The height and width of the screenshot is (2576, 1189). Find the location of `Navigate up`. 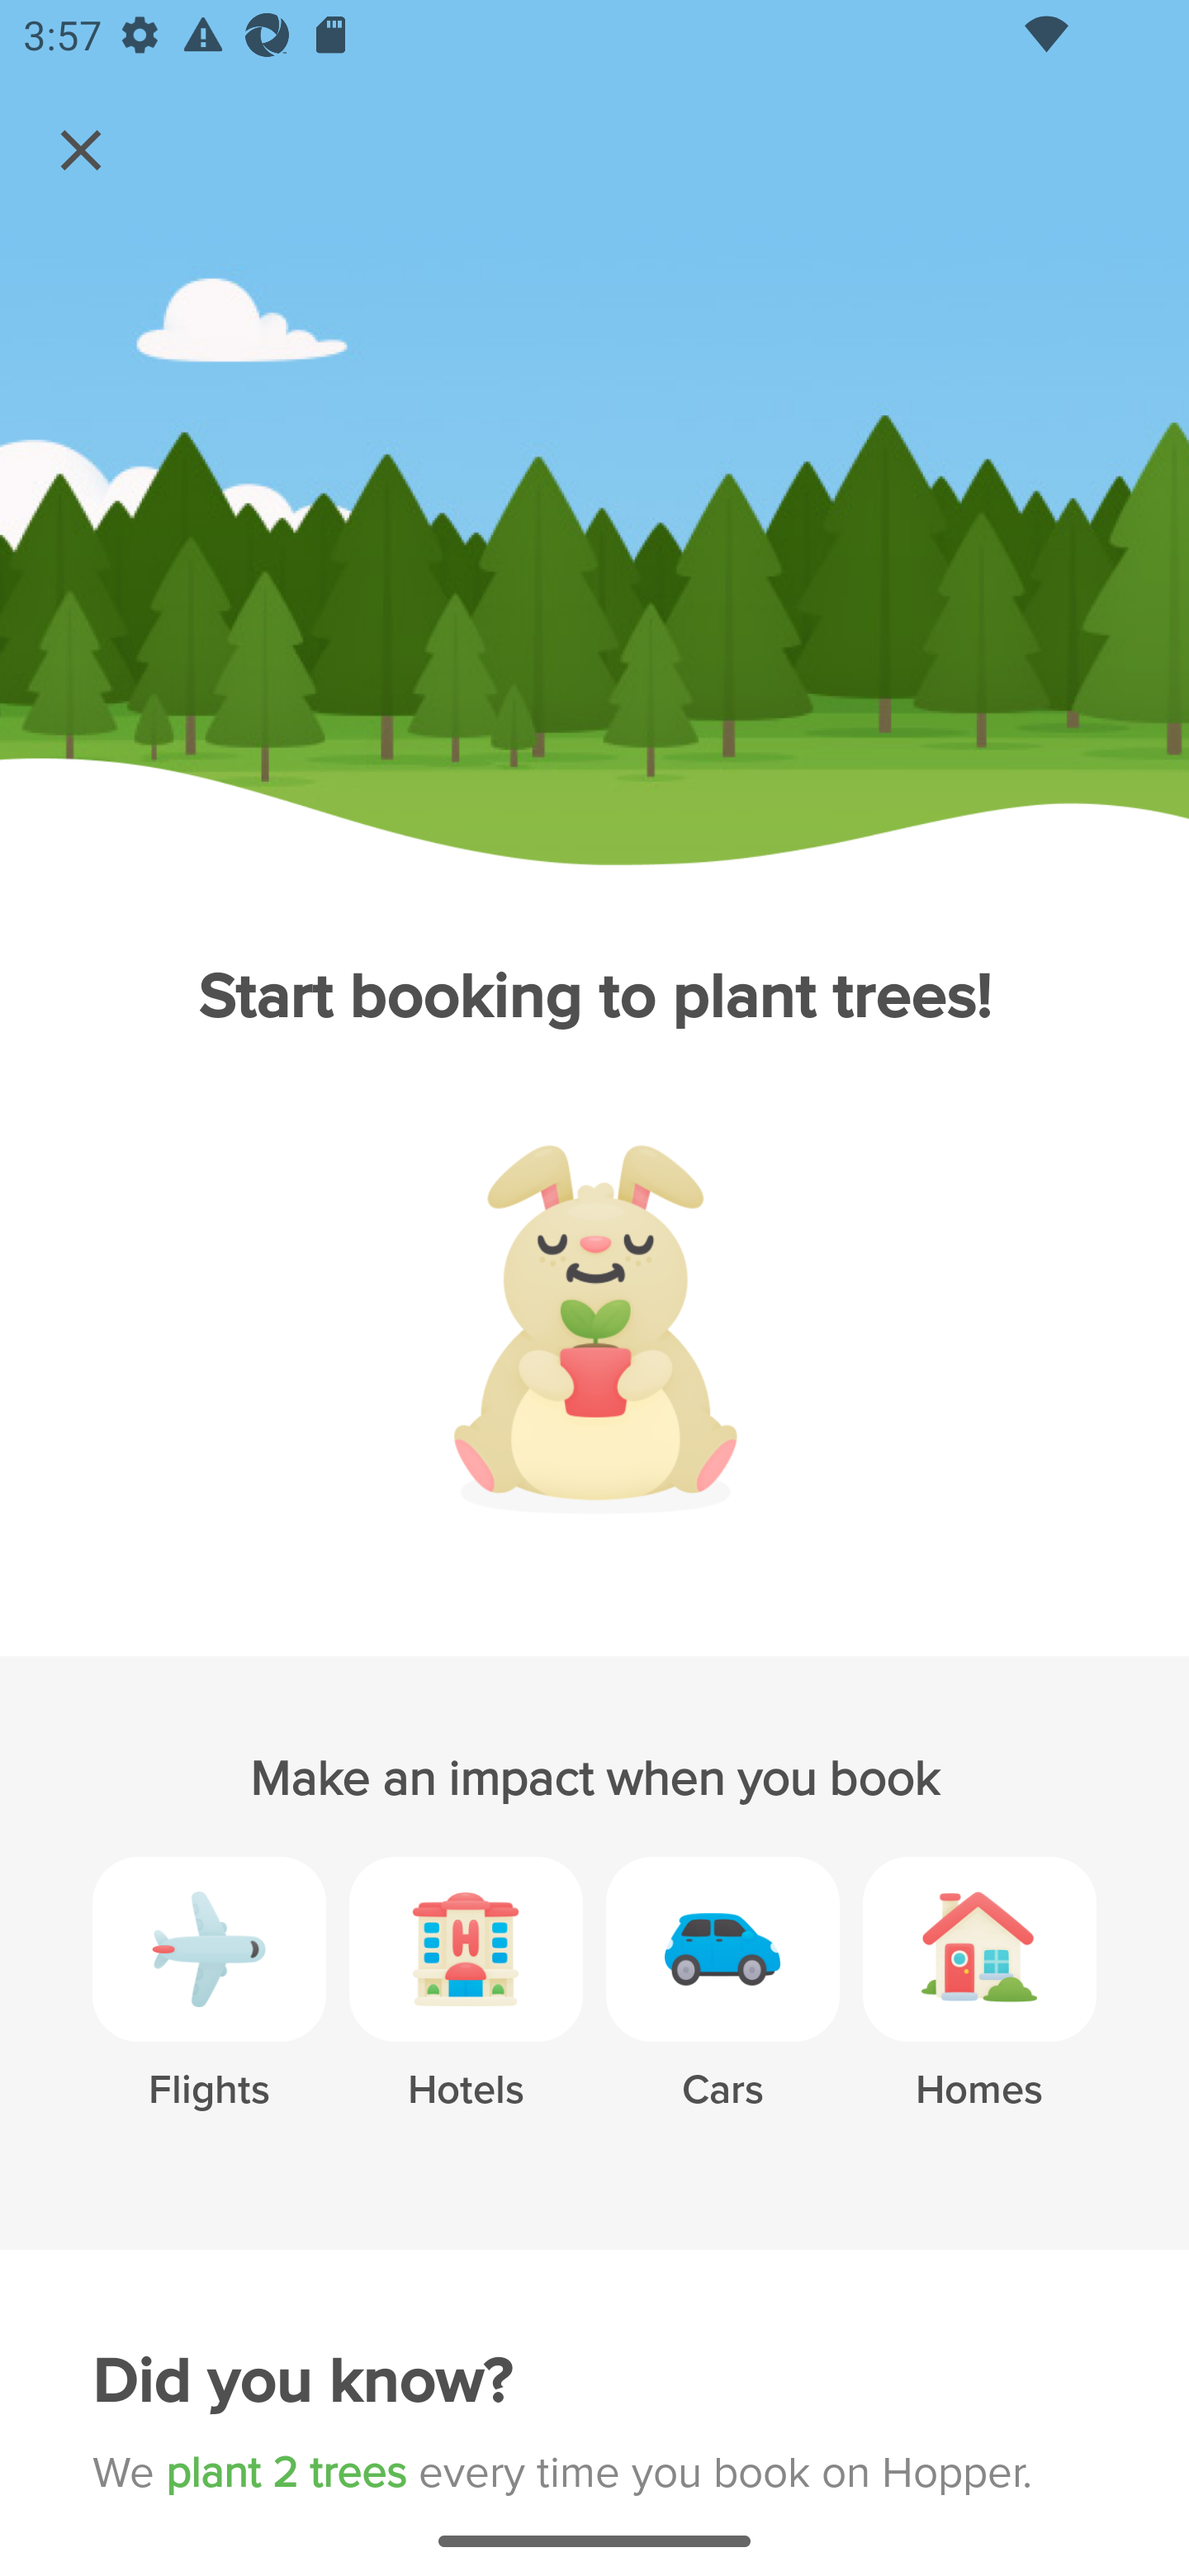

Navigate up is located at coordinates (81, 150).